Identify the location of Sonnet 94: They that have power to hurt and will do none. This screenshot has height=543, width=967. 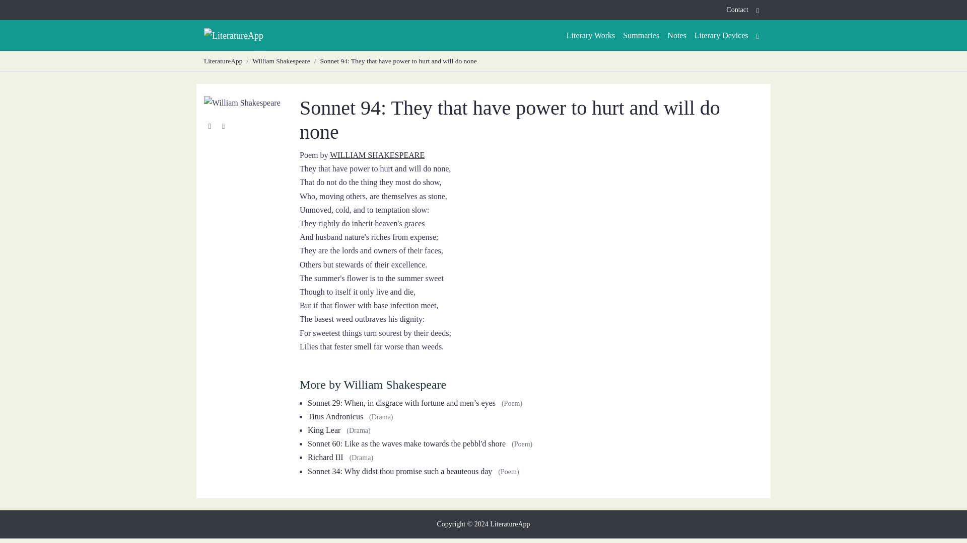
(398, 61).